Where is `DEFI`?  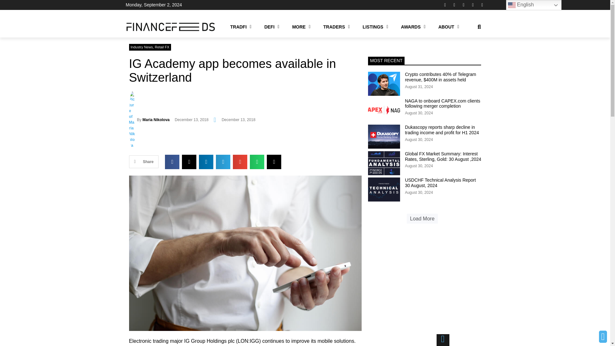 DEFI is located at coordinates (272, 27).